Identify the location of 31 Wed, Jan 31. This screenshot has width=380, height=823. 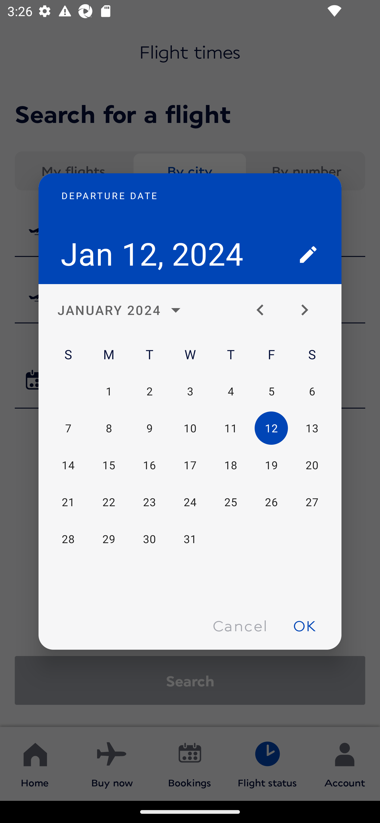
(190, 539).